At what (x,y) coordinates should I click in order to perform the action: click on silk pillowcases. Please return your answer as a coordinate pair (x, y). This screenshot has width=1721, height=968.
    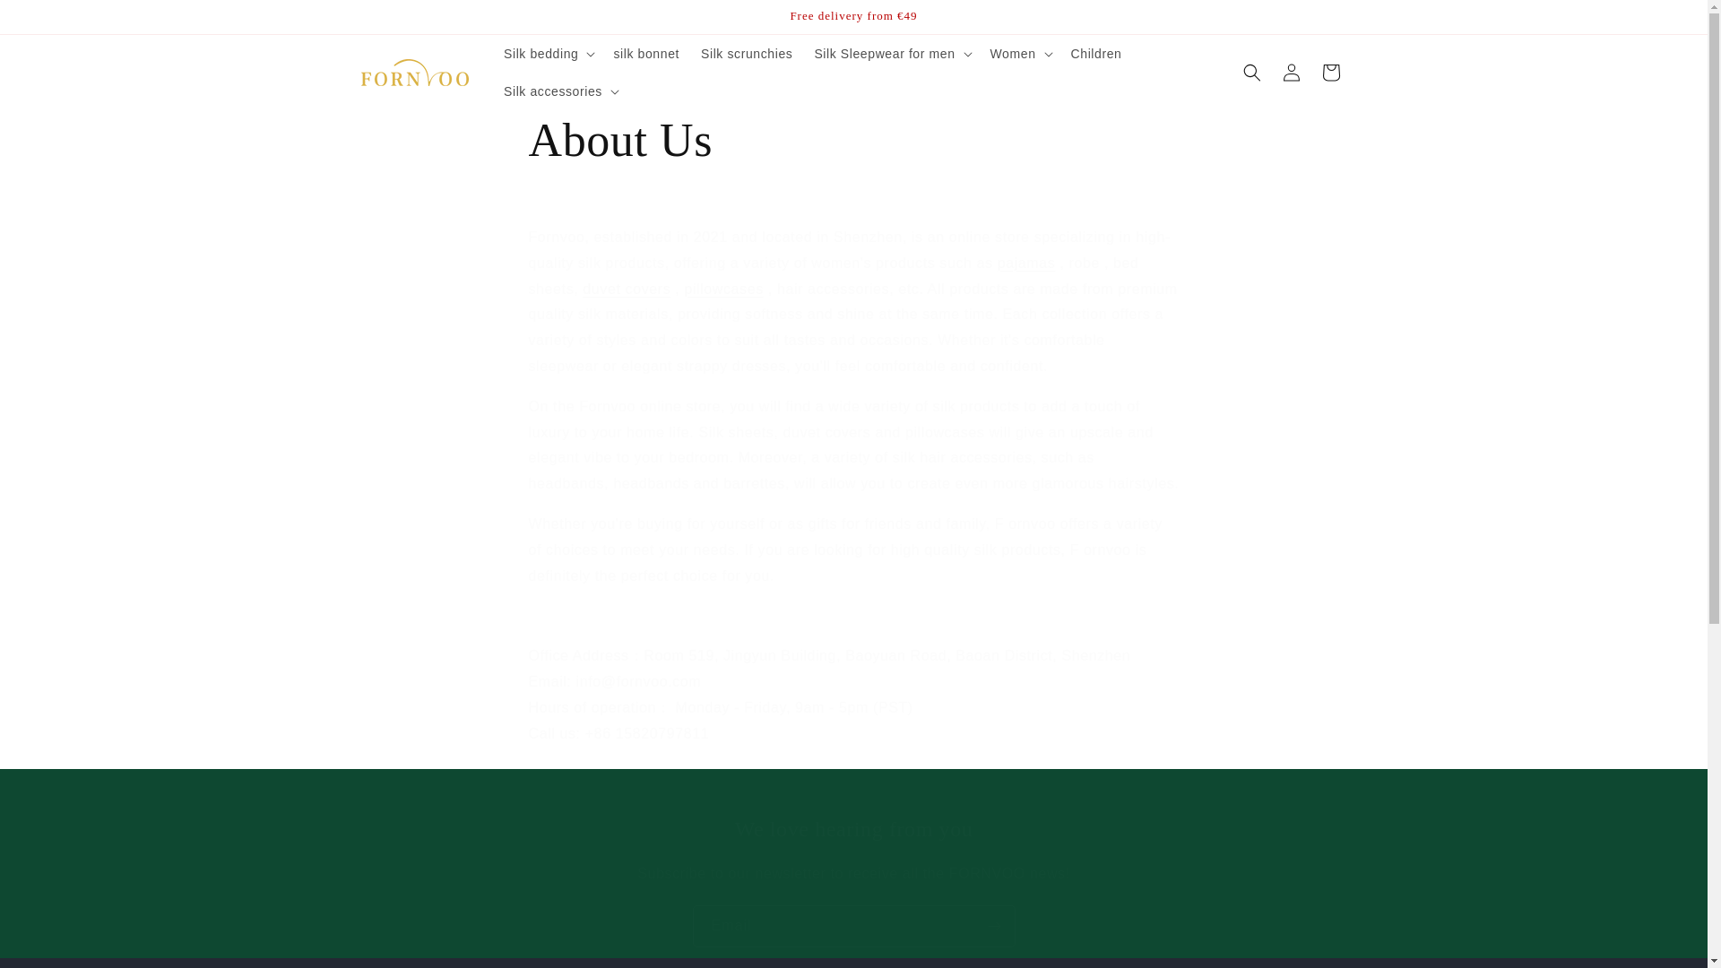
    Looking at the image, I should click on (722, 289).